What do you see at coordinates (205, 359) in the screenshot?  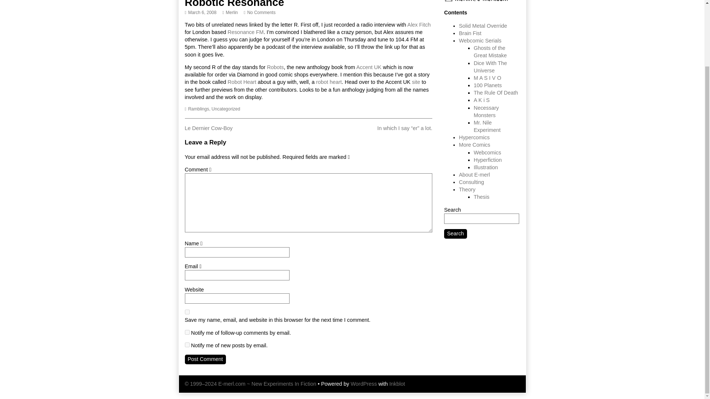 I see `Brain Fist` at bounding box center [205, 359].